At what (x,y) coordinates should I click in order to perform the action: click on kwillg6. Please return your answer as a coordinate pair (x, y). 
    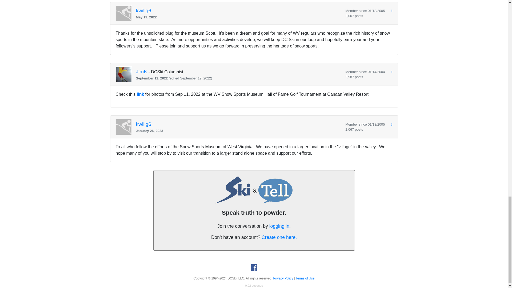
    Looking at the image, I should click on (144, 124).